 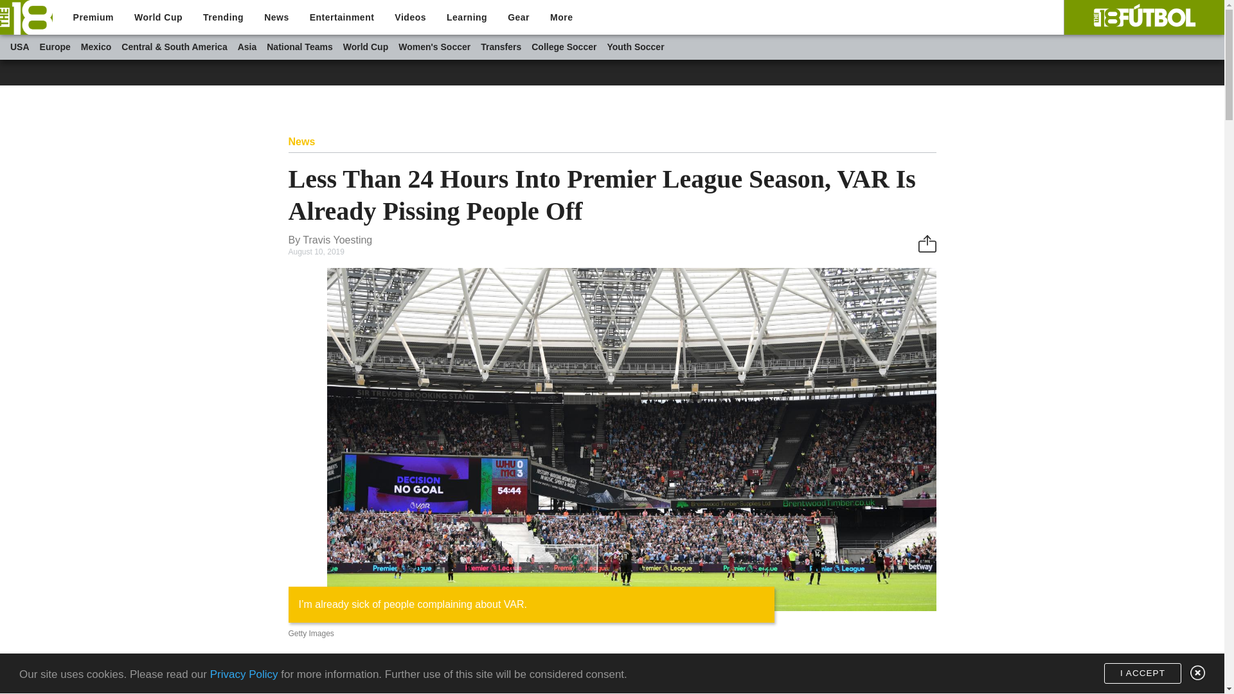 What do you see at coordinates (434, 46) in the screenshot?
I see `Women's Soccer` at bounding box center [434, 46].